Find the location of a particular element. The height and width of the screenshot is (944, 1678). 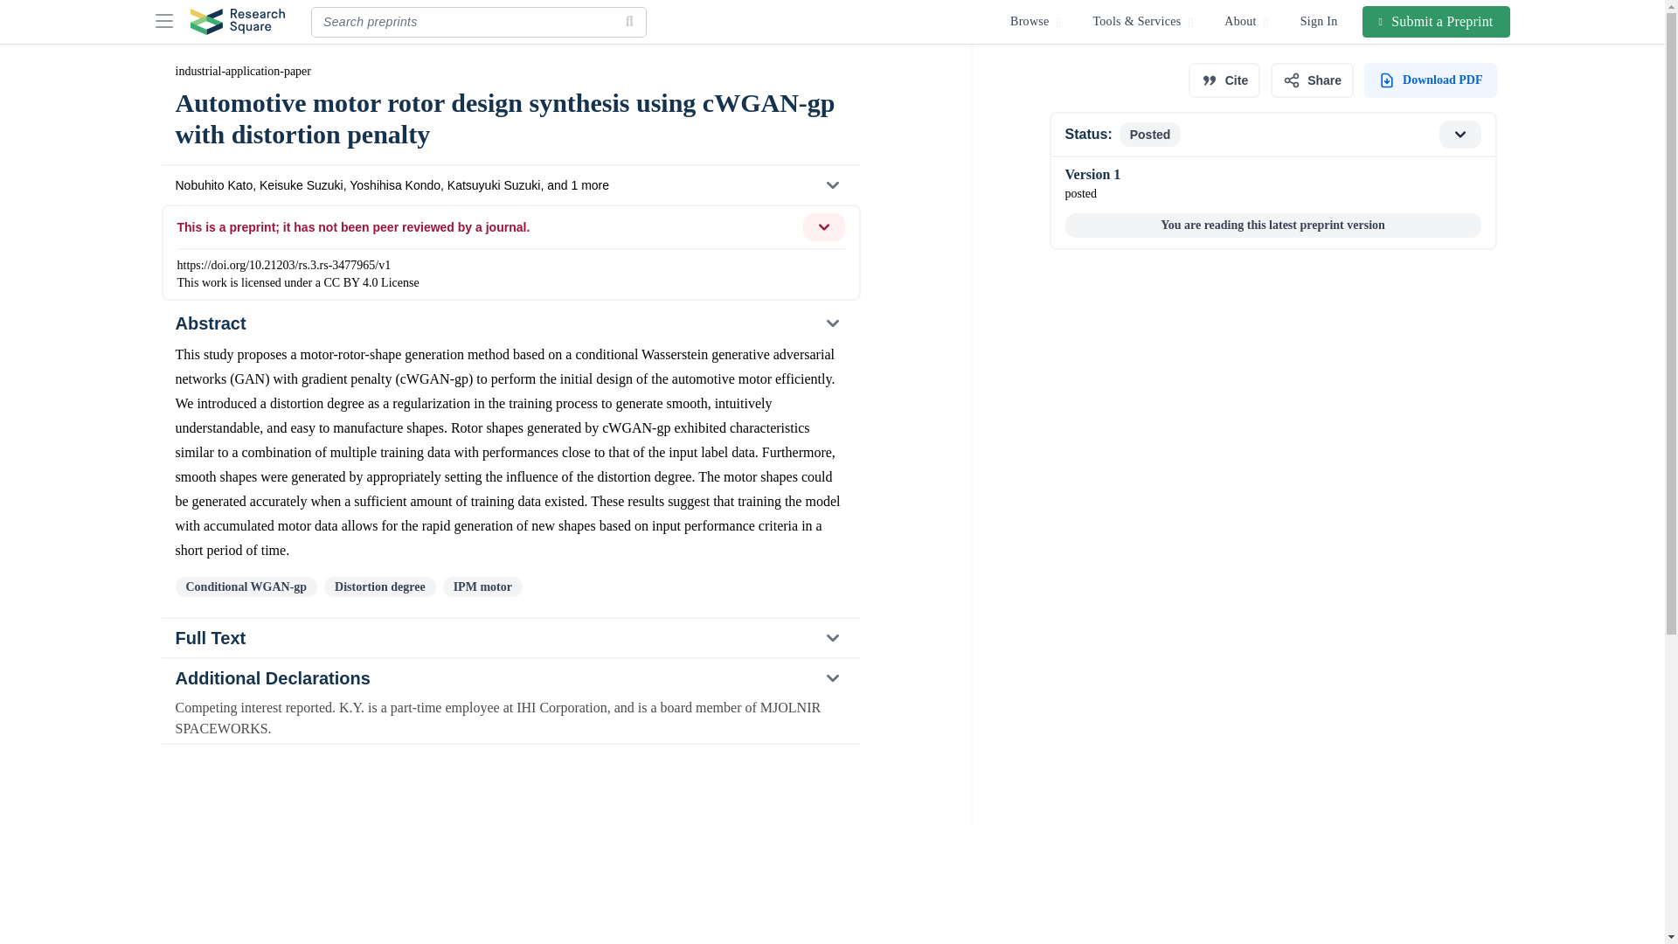

Share is located at coordinates (1272, 135).